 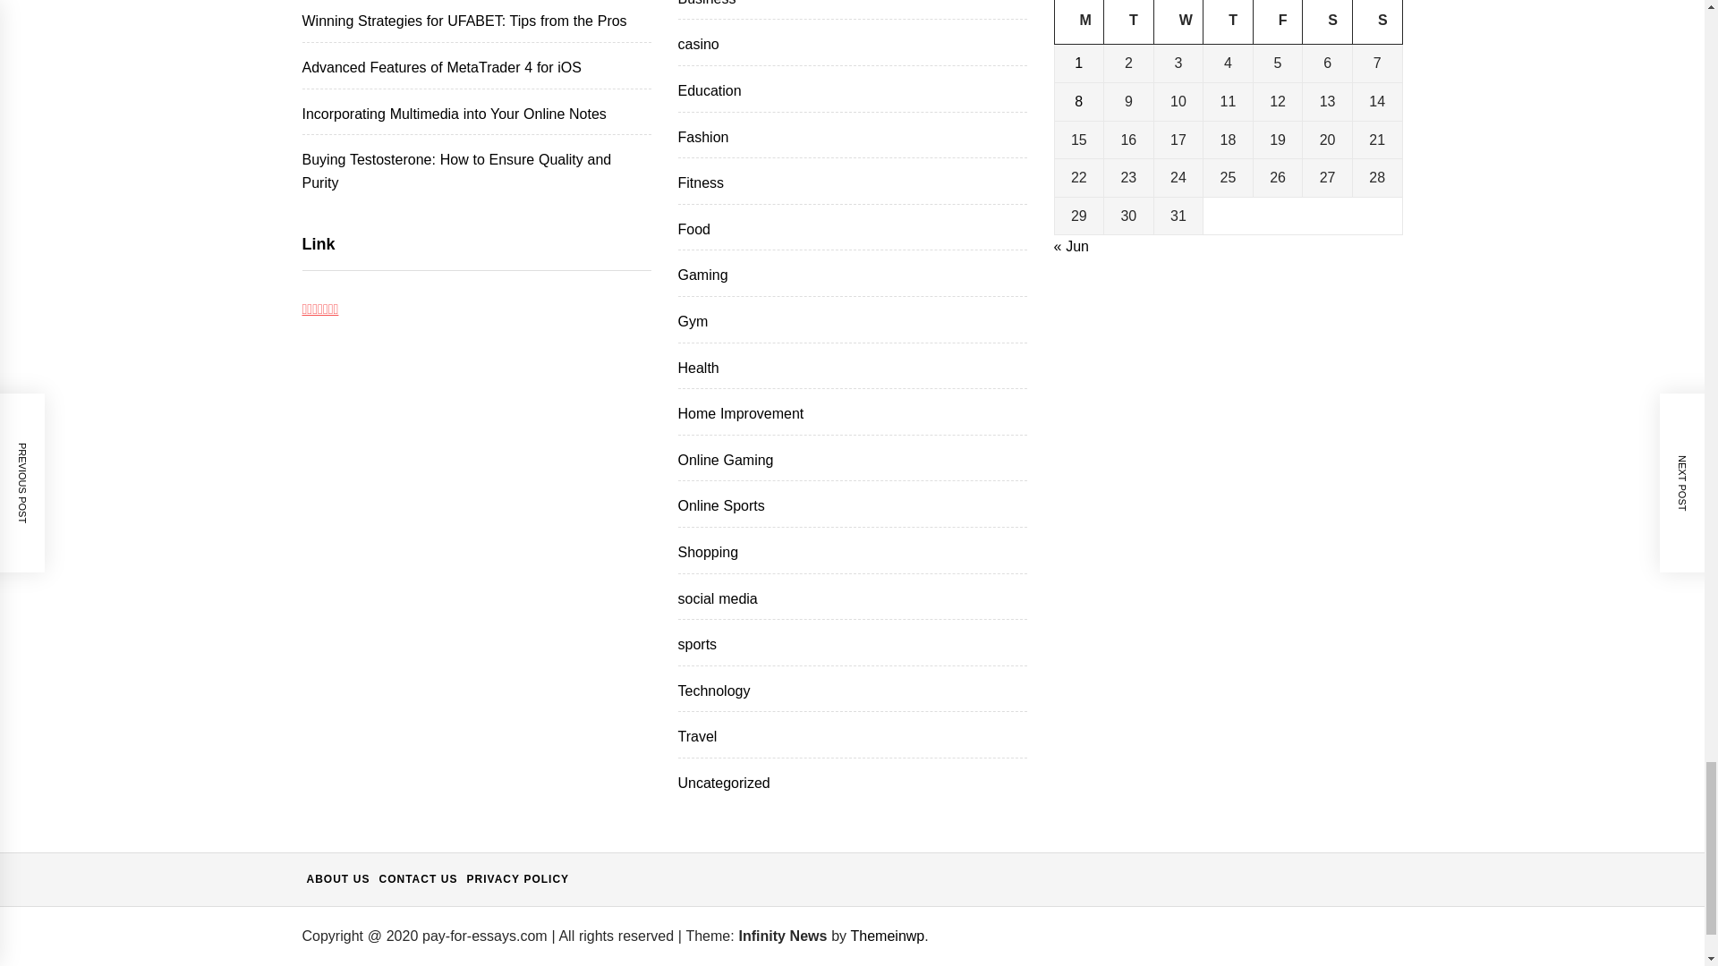 I want to click on Tuesday, so click(x=1129, y=21).